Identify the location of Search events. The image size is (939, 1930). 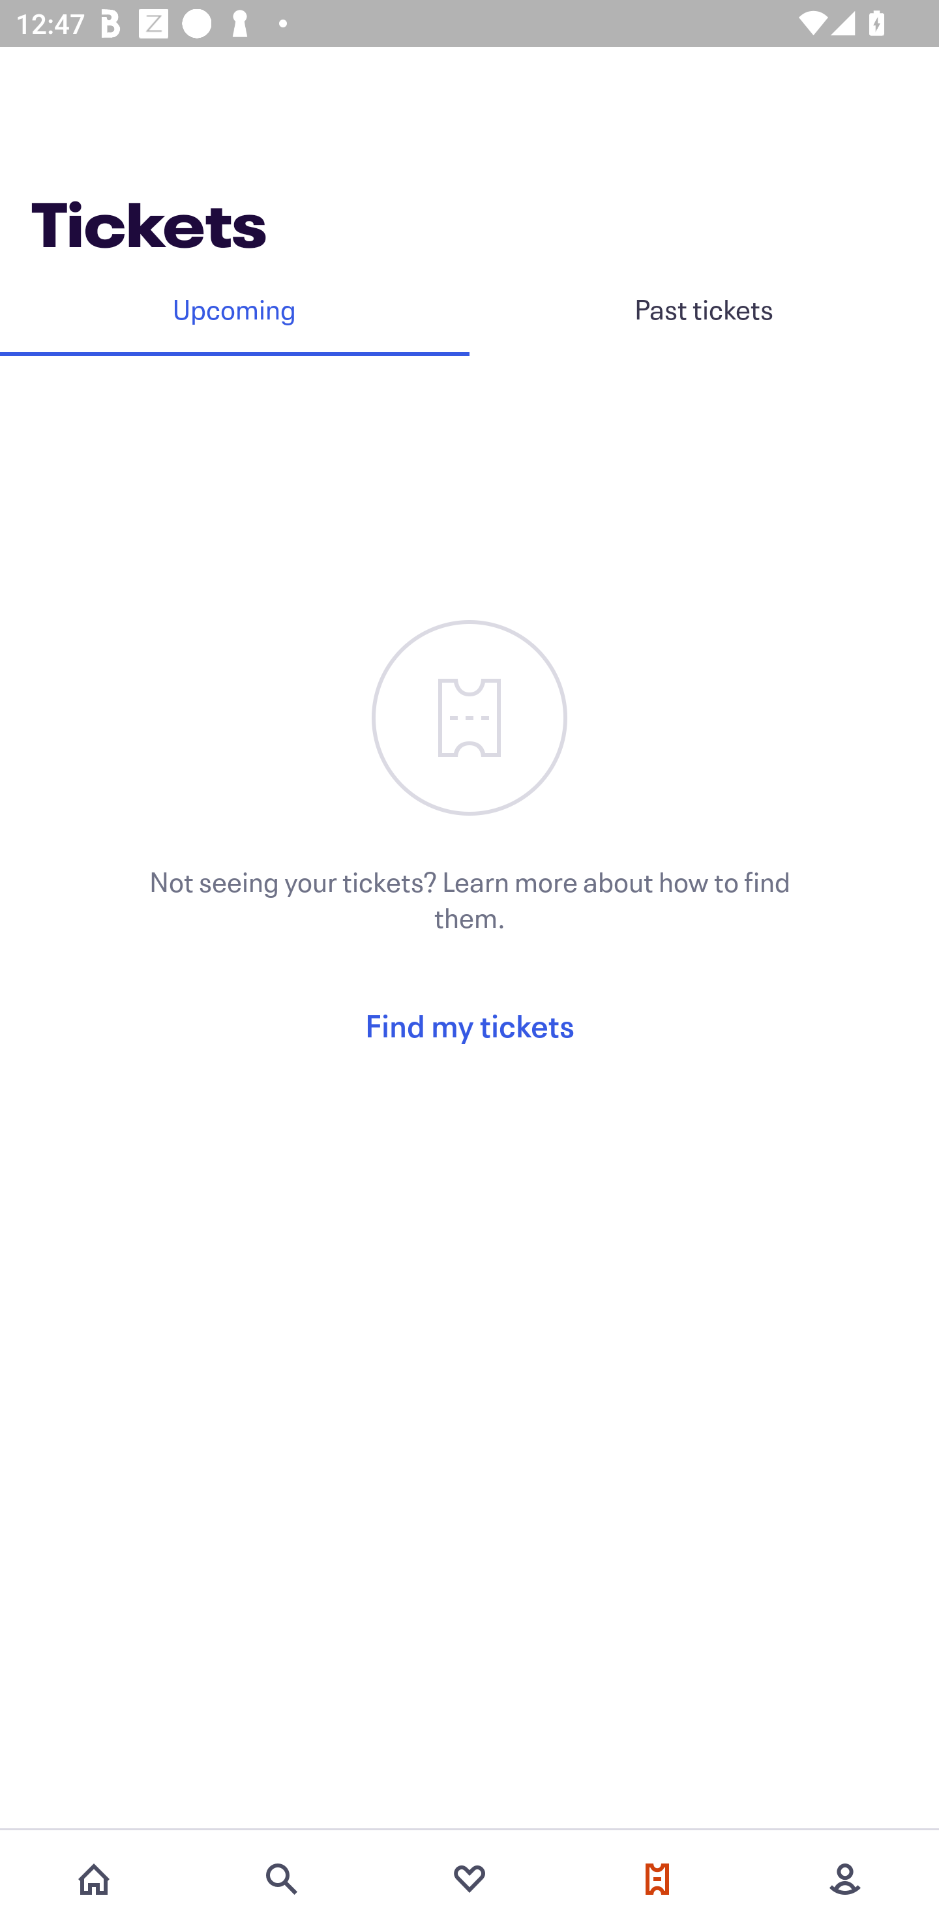
(282, 1879).